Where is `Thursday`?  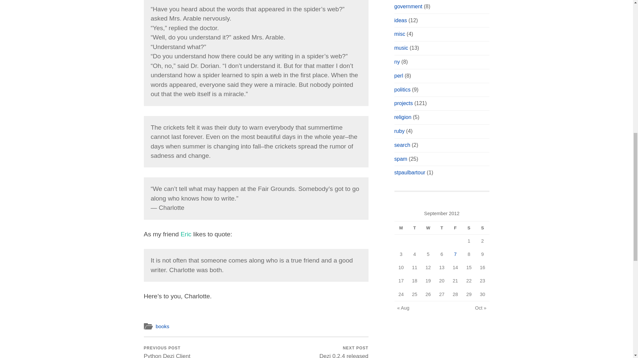 Thursday is located at coordinates (442, 228).